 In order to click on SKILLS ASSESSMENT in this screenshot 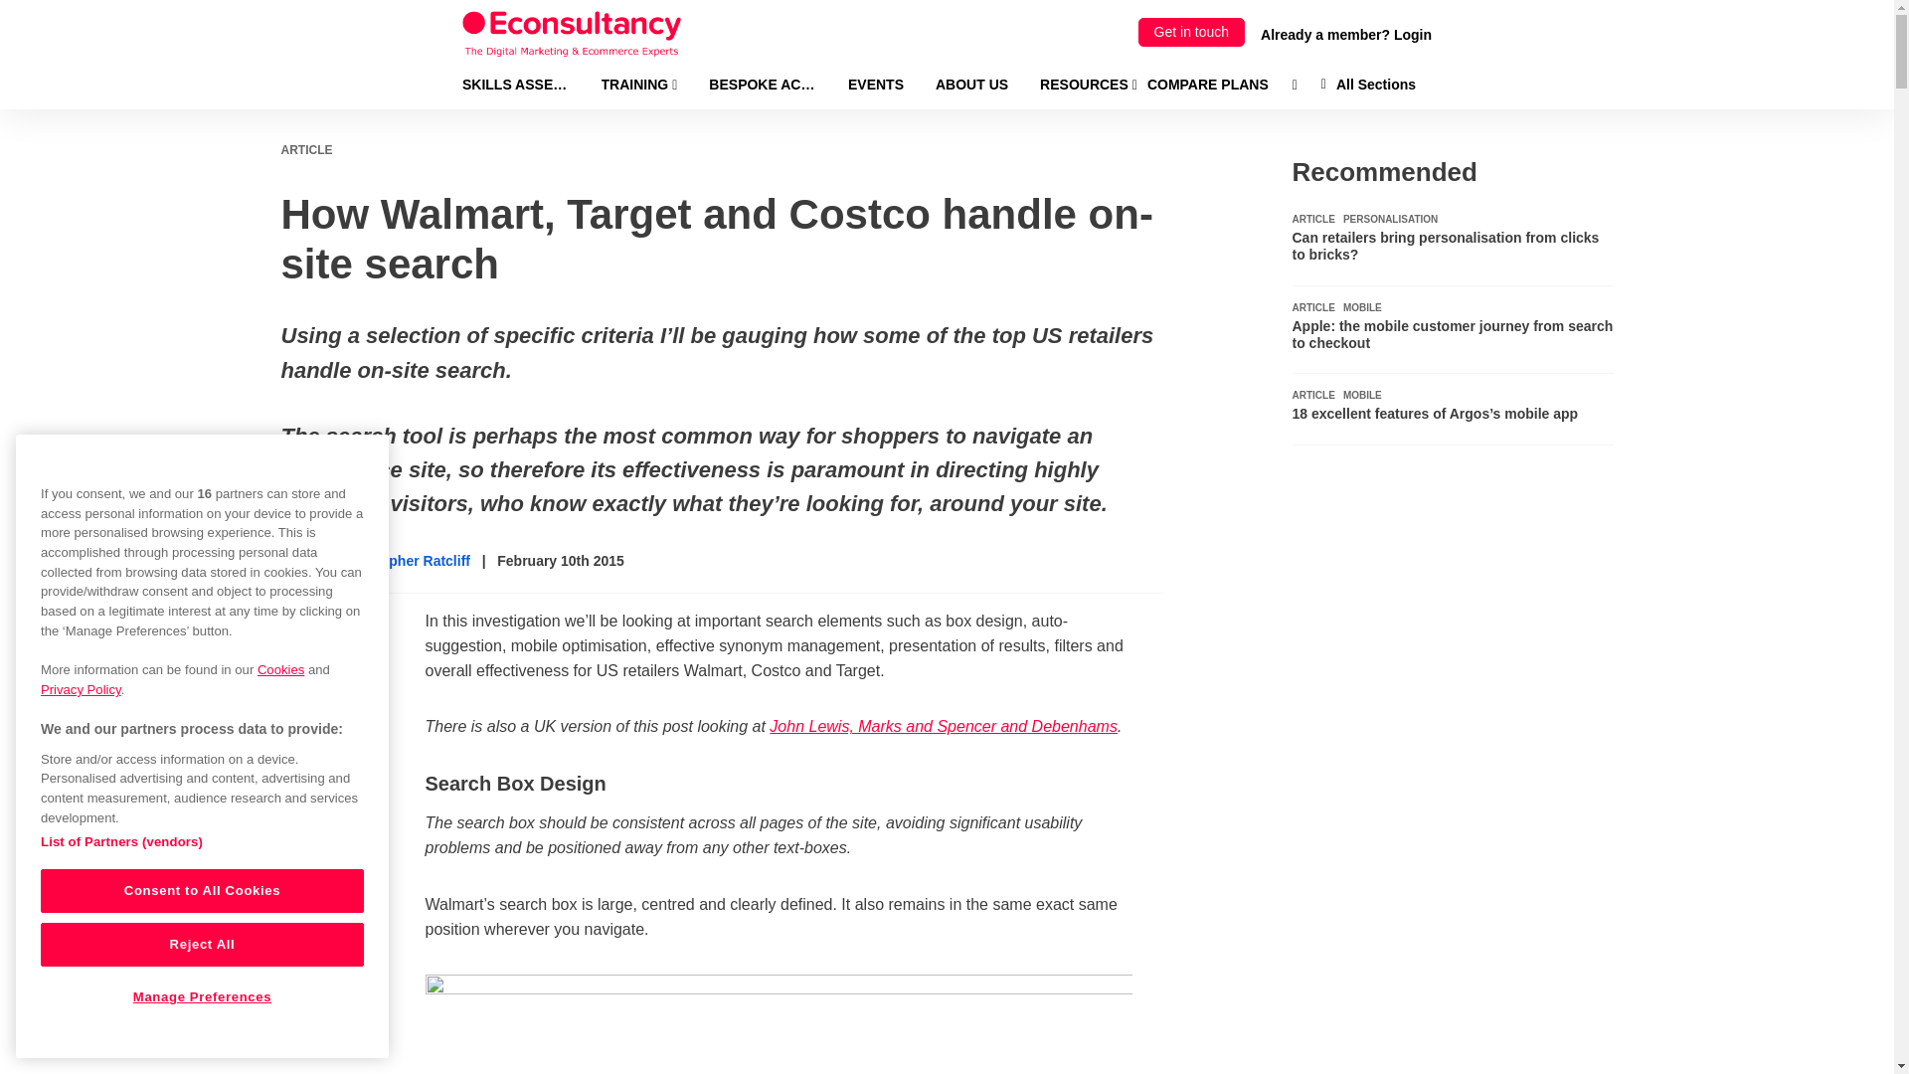, I will do `click(515, 84)`.